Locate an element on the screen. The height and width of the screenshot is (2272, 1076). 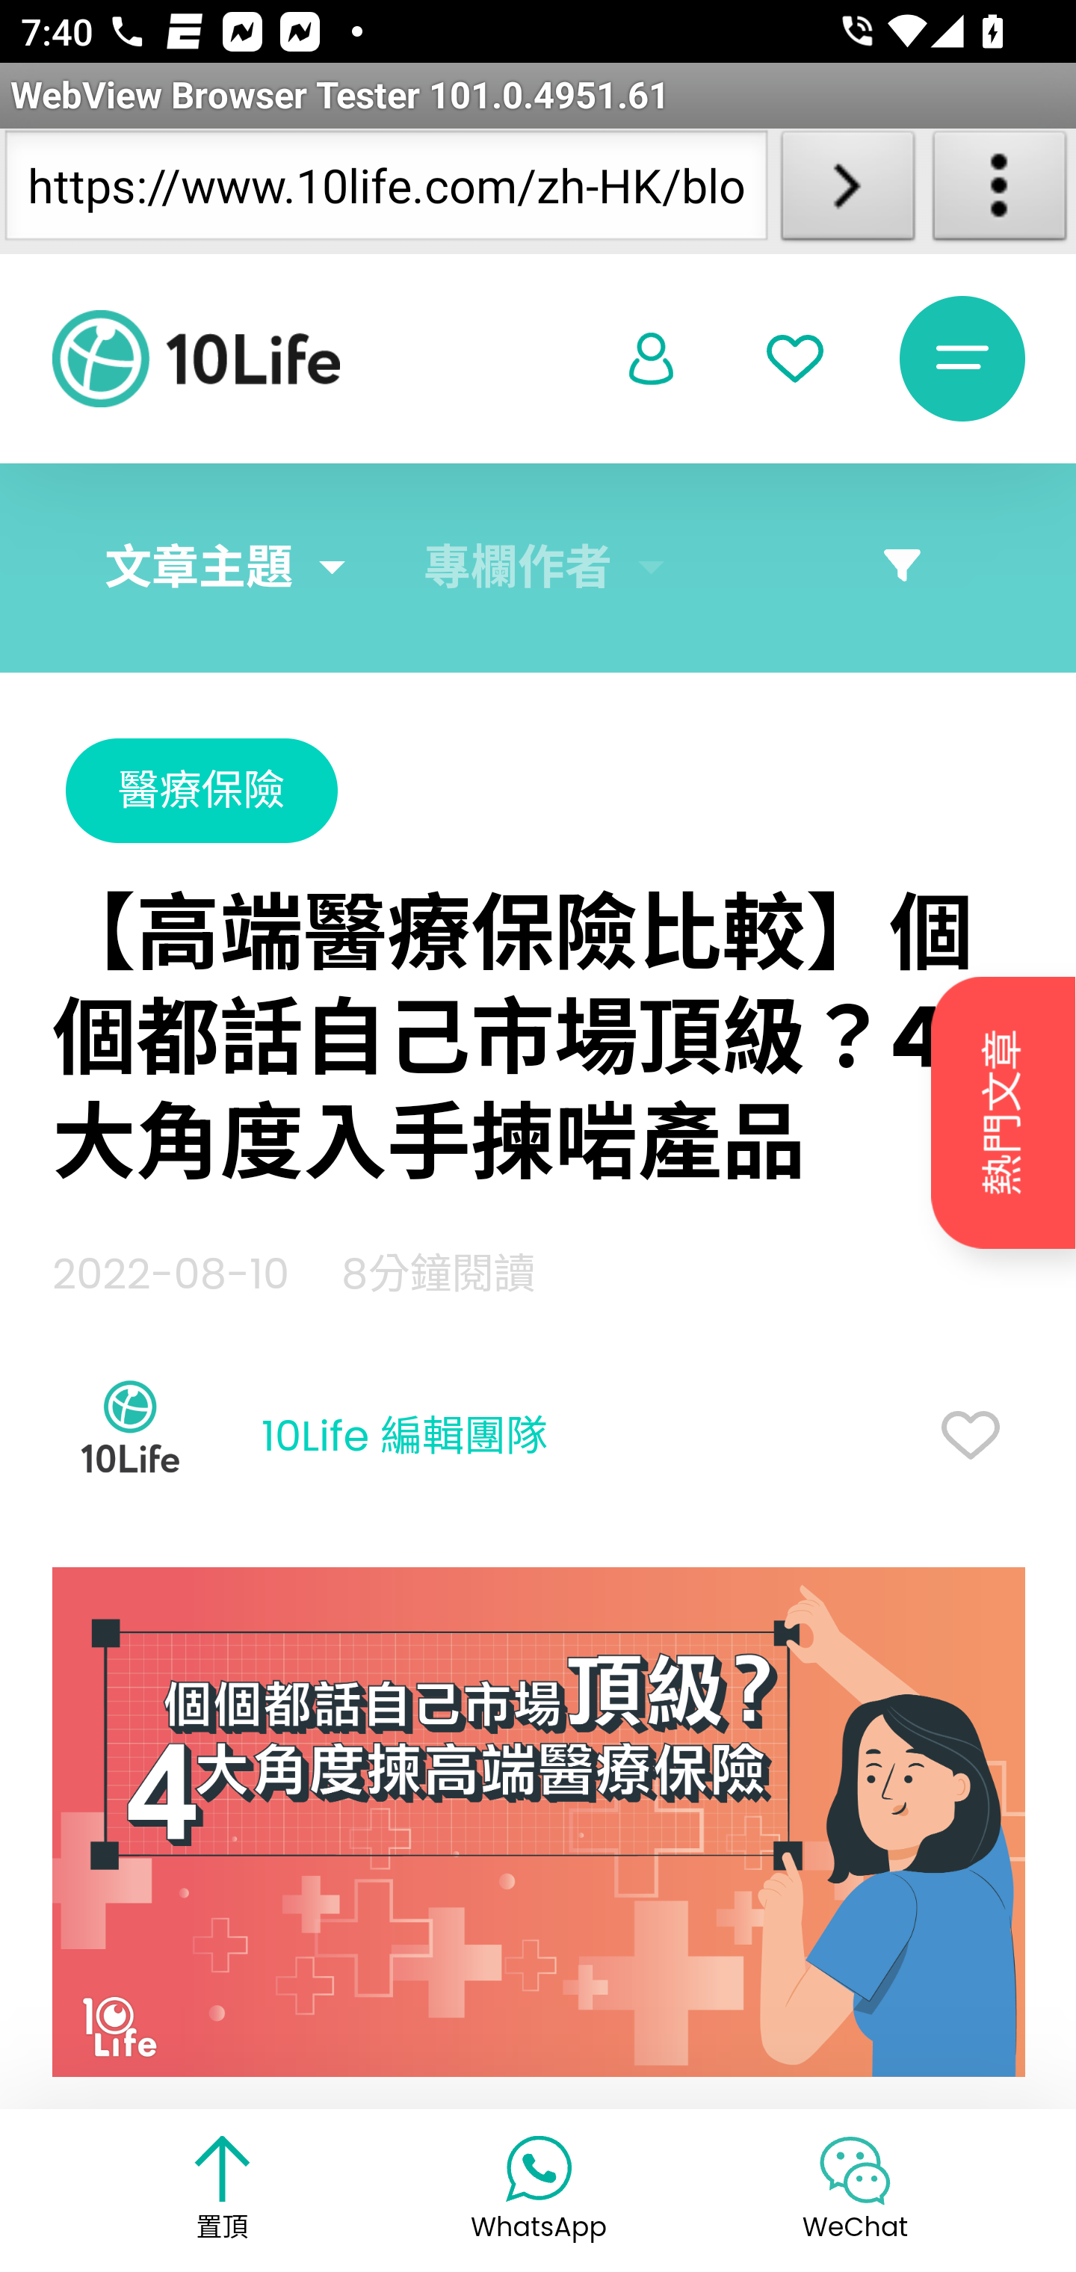
javascript:void(0); favourite_default.17e2042 is located at coordinates (795, 359).